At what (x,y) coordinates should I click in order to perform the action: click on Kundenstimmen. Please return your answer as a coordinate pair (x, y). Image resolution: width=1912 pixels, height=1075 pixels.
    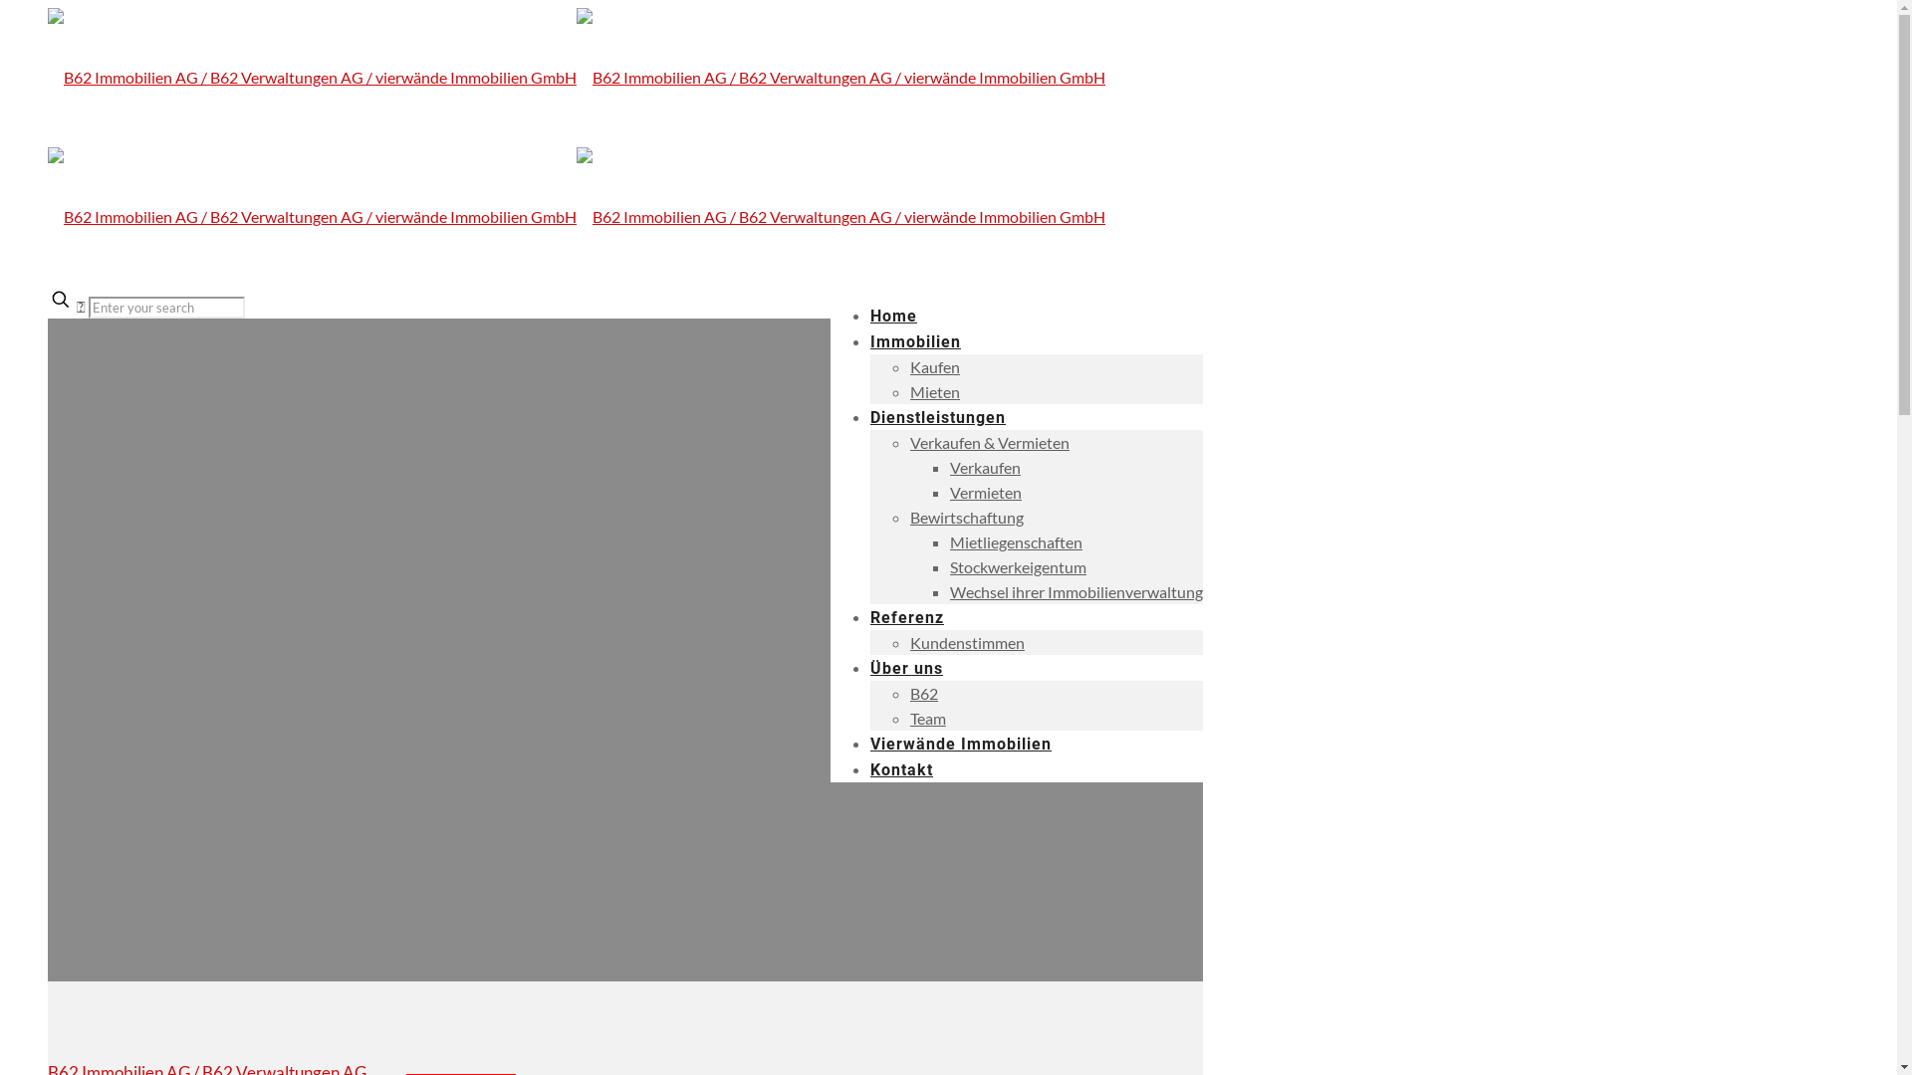
    Looking at the image, I should click on (968, 643).